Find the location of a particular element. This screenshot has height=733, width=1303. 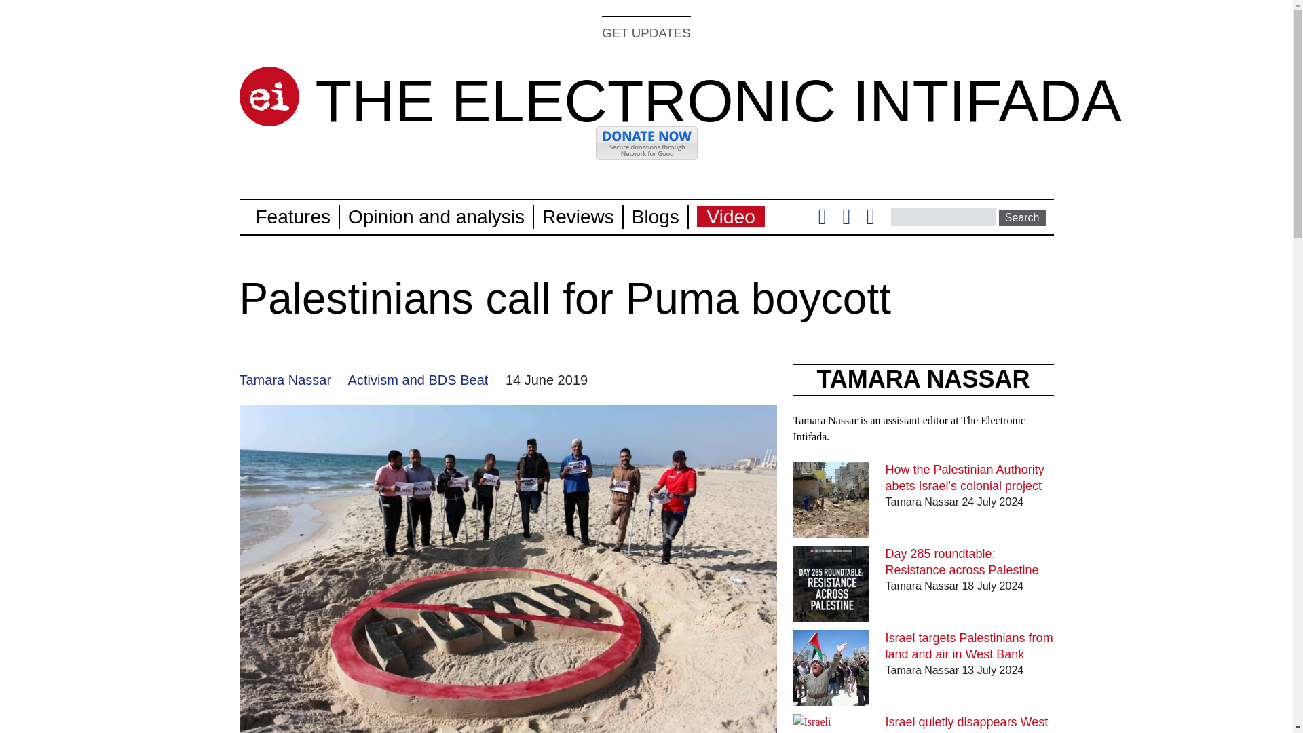

Activism and BDS Beat is located at coordinates (418, 380).